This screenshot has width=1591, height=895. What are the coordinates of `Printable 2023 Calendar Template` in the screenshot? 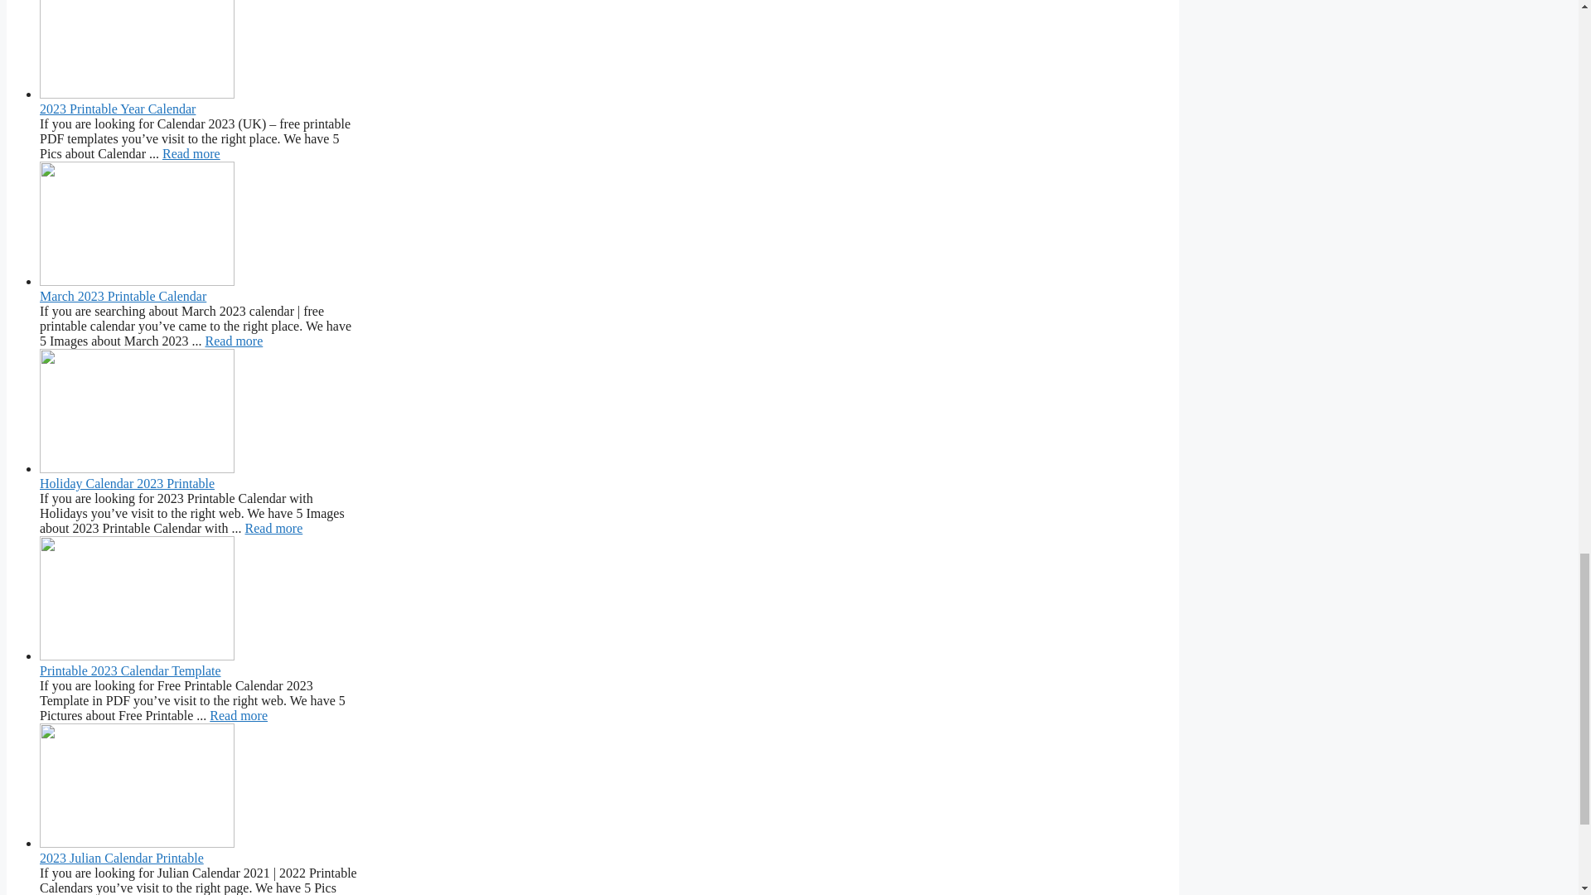 It's located at (239, 715).